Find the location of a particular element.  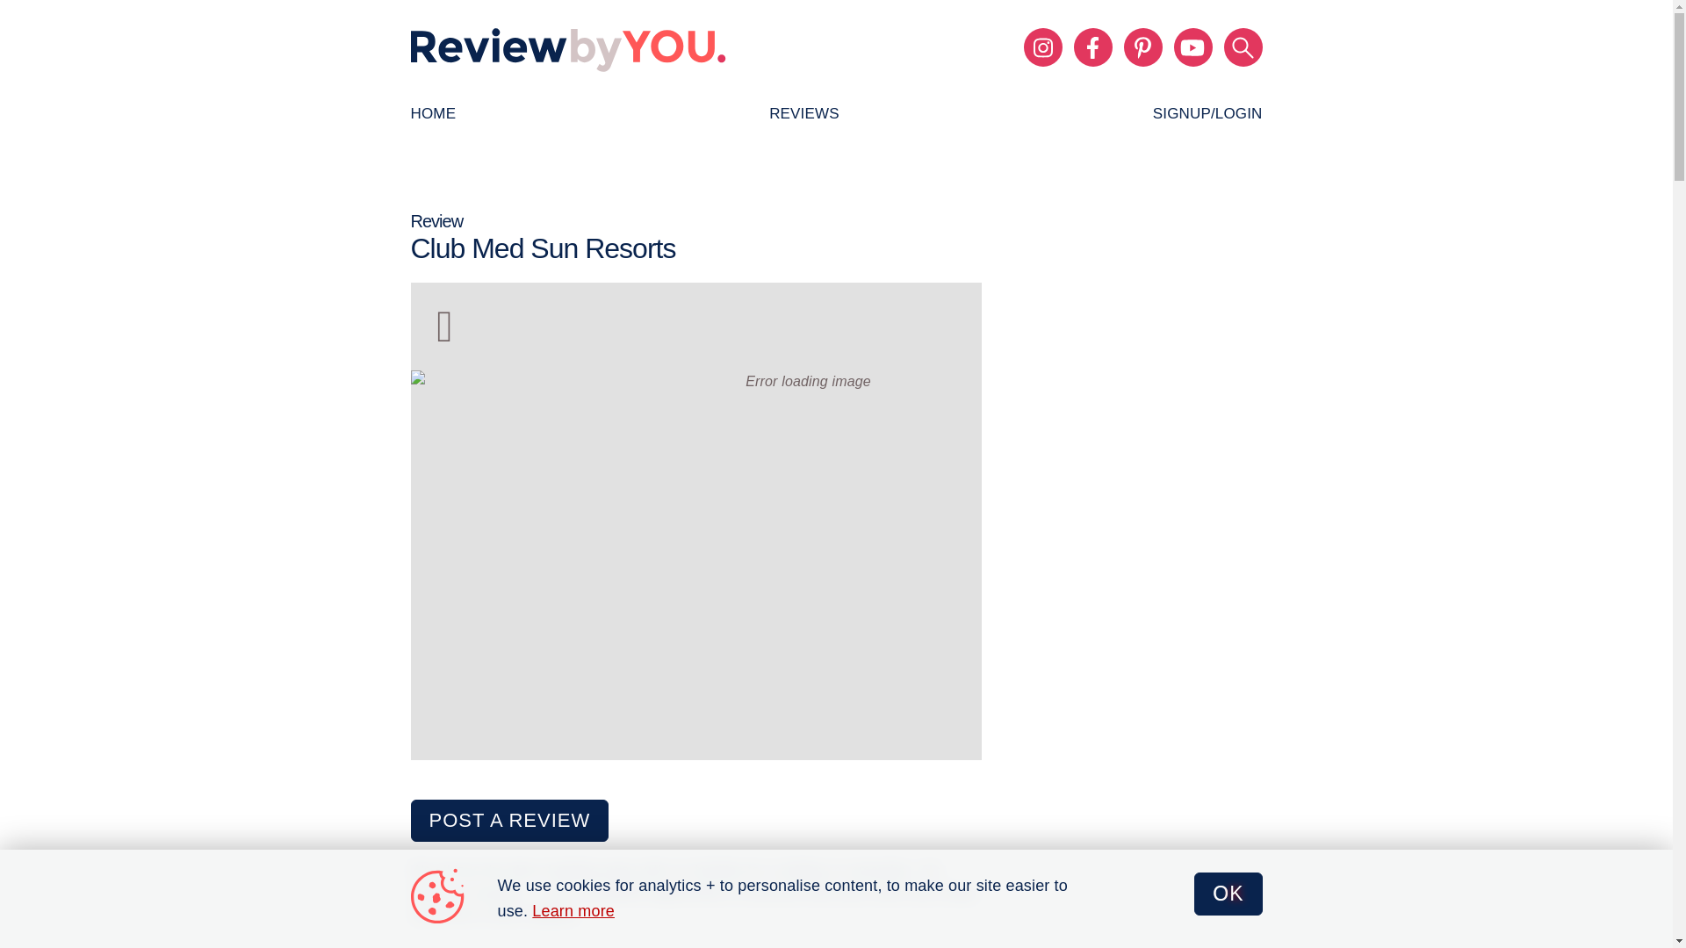

Search ReviewbyYOU is located at coordinates (1243, 47).